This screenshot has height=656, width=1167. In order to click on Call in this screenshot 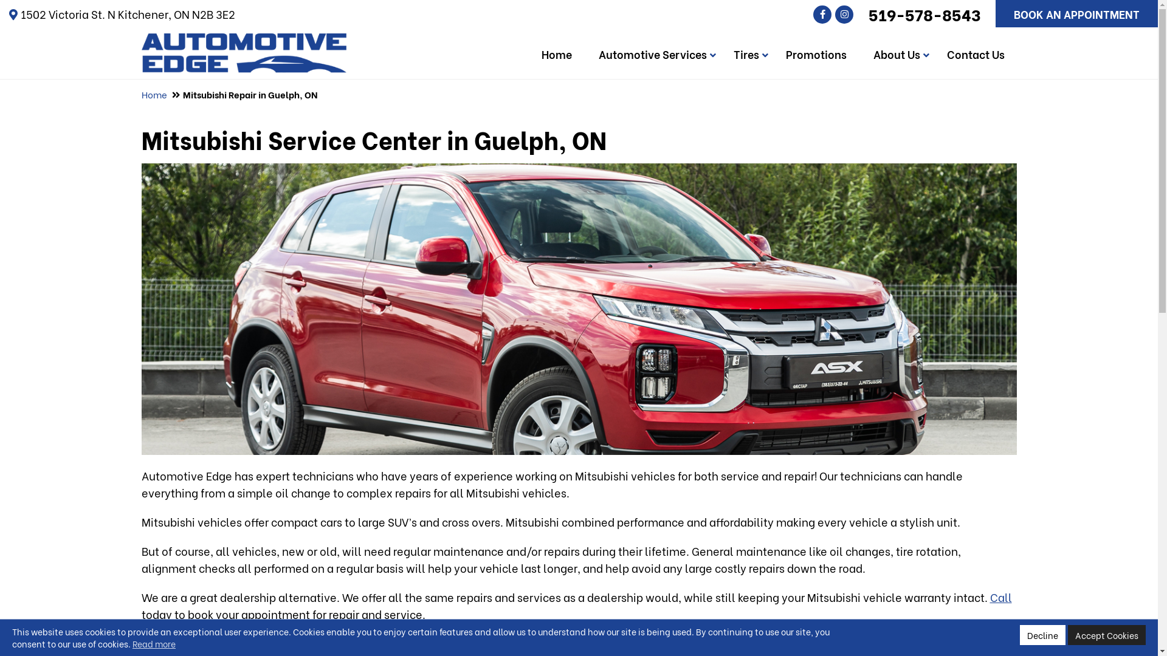, I will do `click(1000, 596)`.